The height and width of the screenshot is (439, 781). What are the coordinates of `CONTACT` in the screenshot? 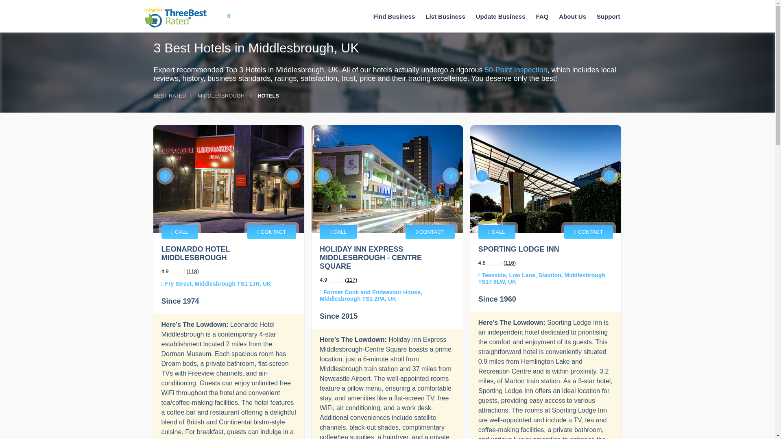 It's located at (272, 232).